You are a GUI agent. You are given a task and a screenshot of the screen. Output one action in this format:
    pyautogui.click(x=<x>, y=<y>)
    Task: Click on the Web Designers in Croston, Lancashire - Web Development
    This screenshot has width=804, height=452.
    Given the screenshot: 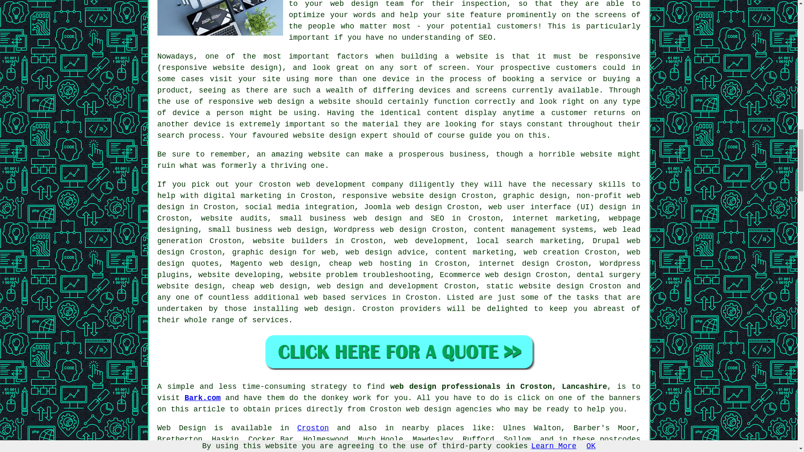 What is the action you would take?
    pyautogui.click(x=220, y=18)
    